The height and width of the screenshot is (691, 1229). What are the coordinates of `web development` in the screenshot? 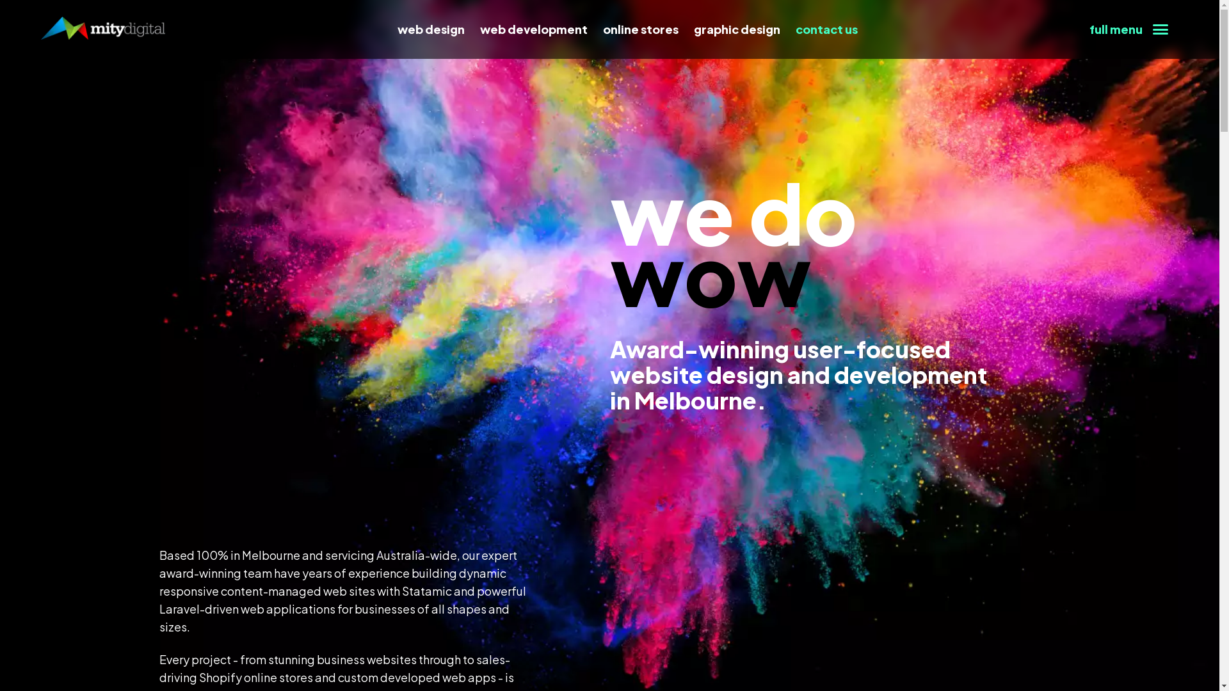 It's located at (534, 29).